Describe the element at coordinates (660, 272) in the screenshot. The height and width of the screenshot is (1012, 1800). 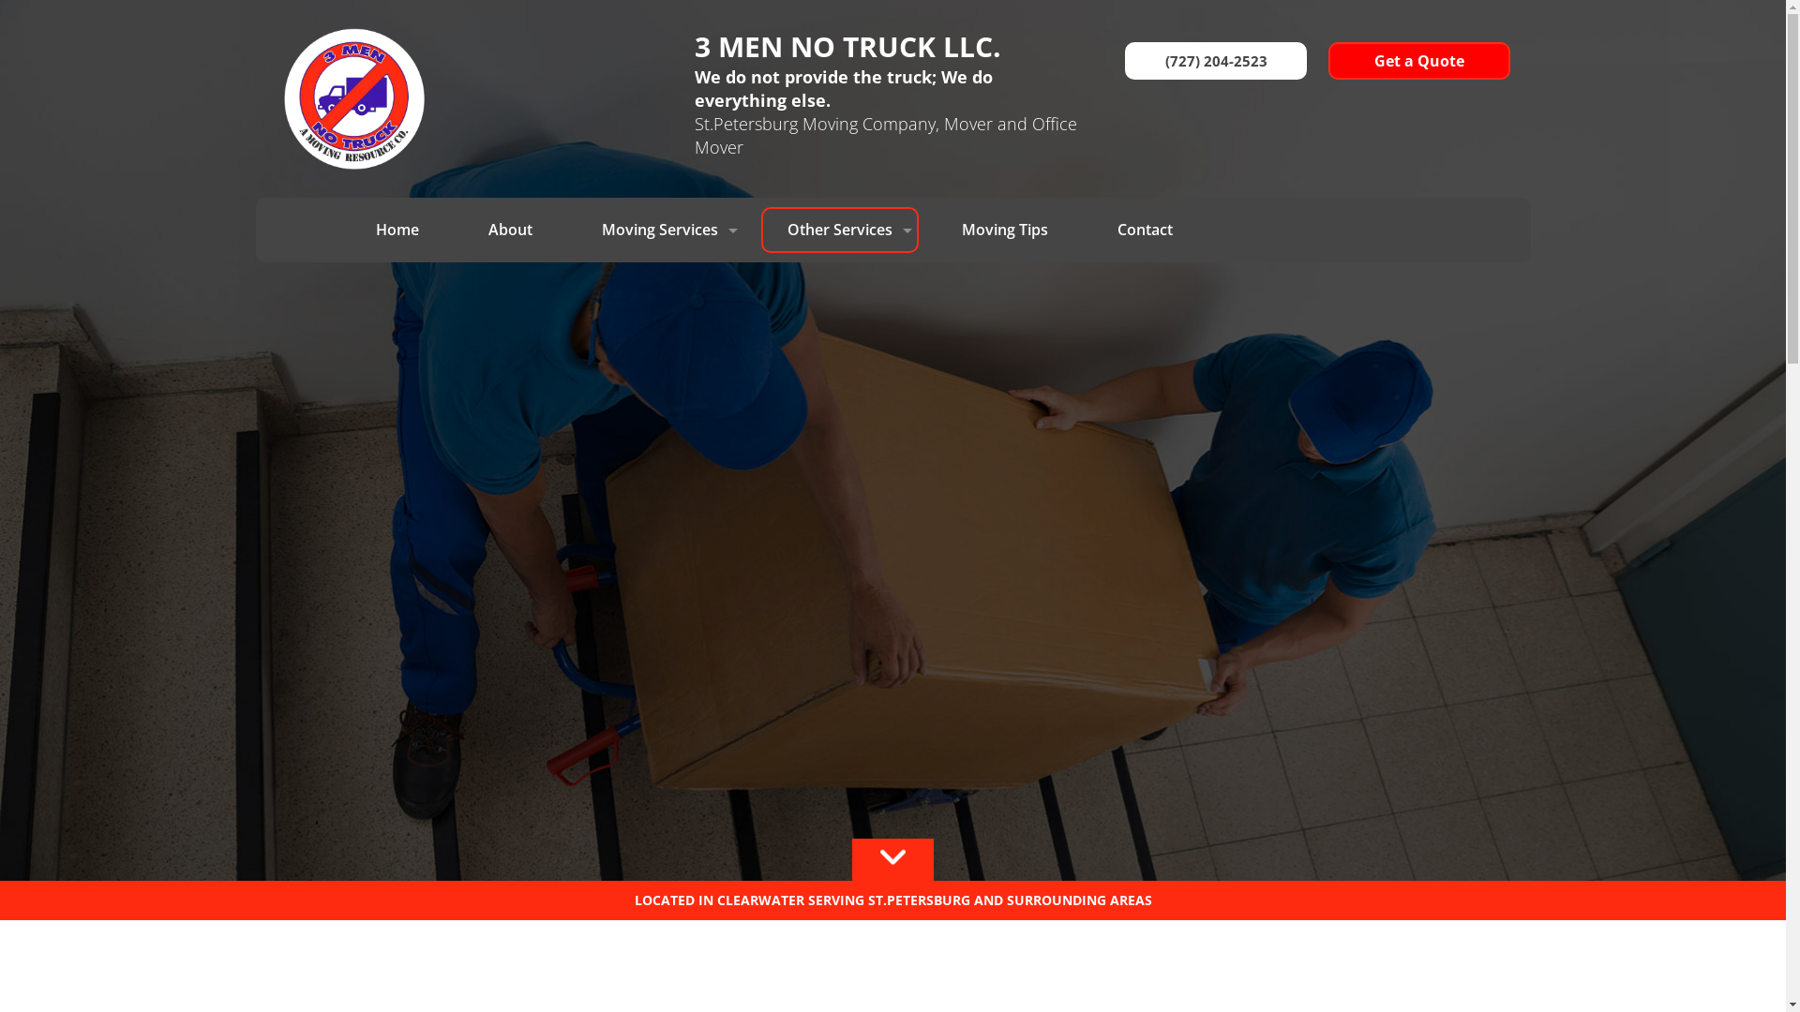
I see `Long Distance Moving` at that location.